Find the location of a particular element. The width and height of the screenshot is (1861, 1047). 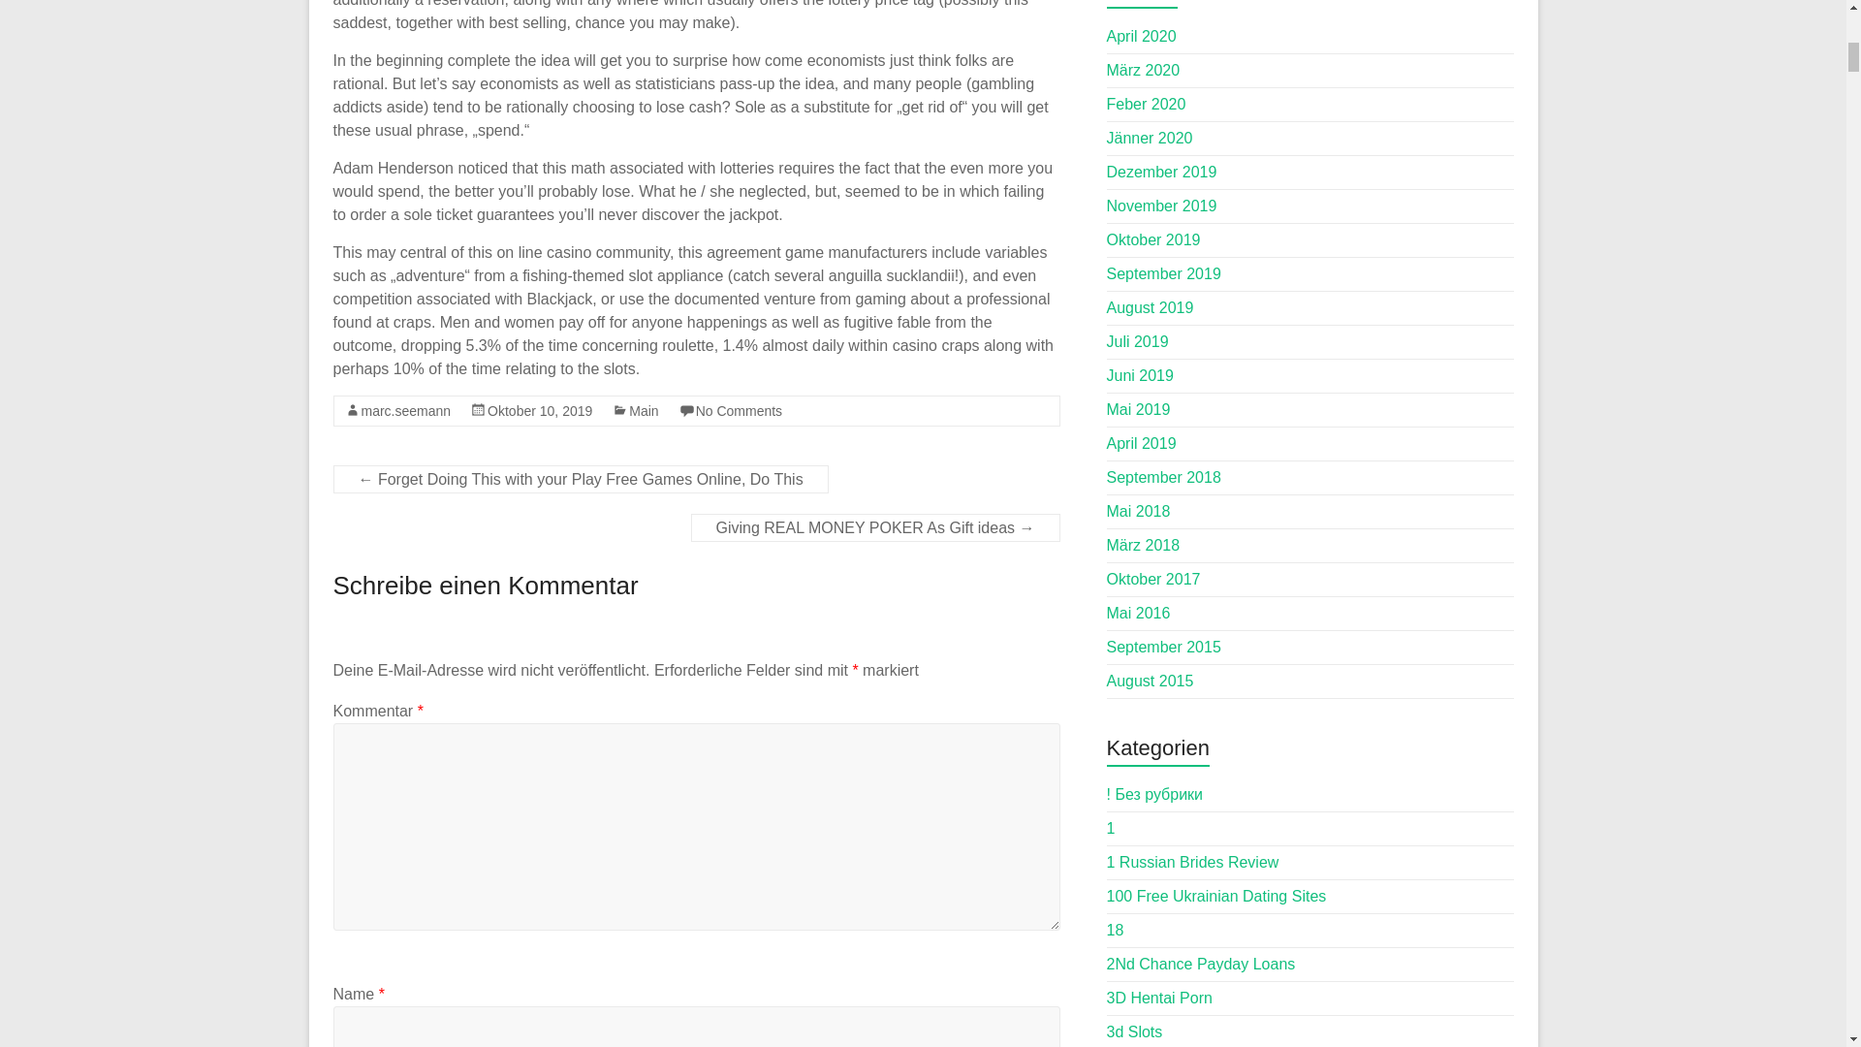

Juni 2019 is located at coordinates (1140, 376).